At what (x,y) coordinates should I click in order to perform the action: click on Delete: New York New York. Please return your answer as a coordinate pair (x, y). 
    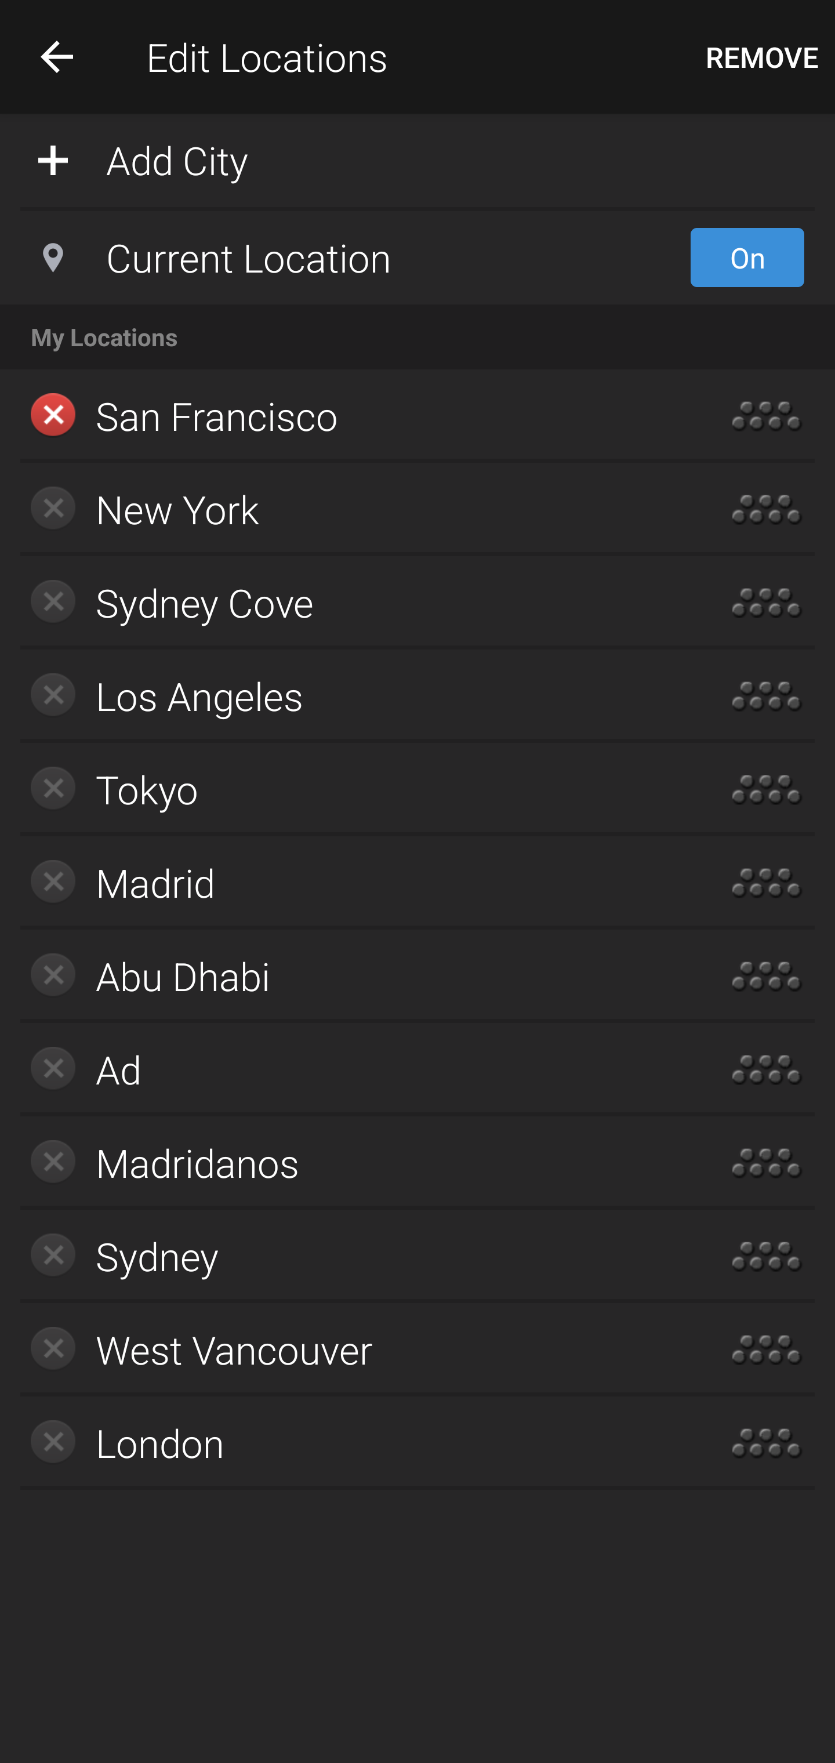
    Looking at the image, I should click on (350, 509).